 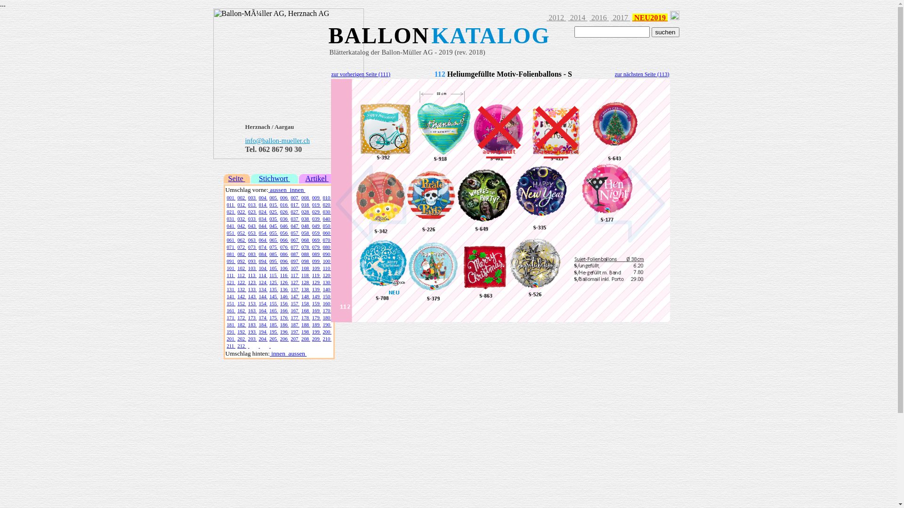 I want to click on 144 , so click(x=263, y=296).